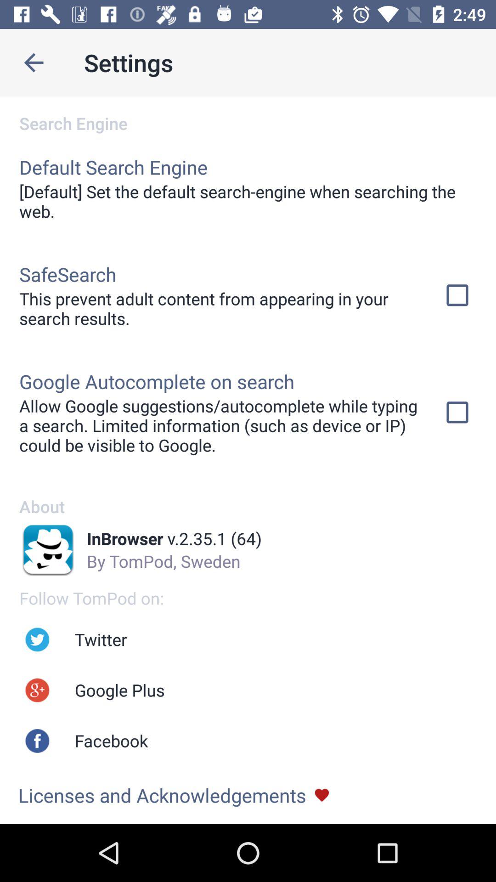 The image size is (496, 882). I want to click on go back, so click(34, 62).